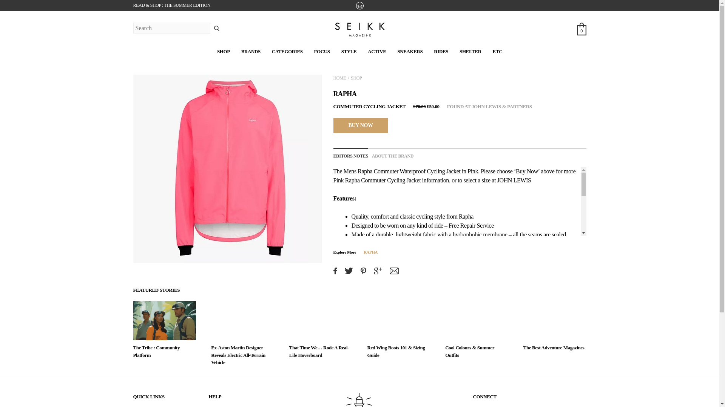 The width and height of the screenshot is (725, 407). What do you see at coordinates (365, 171) in the screenshot?
I see `Rapha` at bounding box center [365, 171].